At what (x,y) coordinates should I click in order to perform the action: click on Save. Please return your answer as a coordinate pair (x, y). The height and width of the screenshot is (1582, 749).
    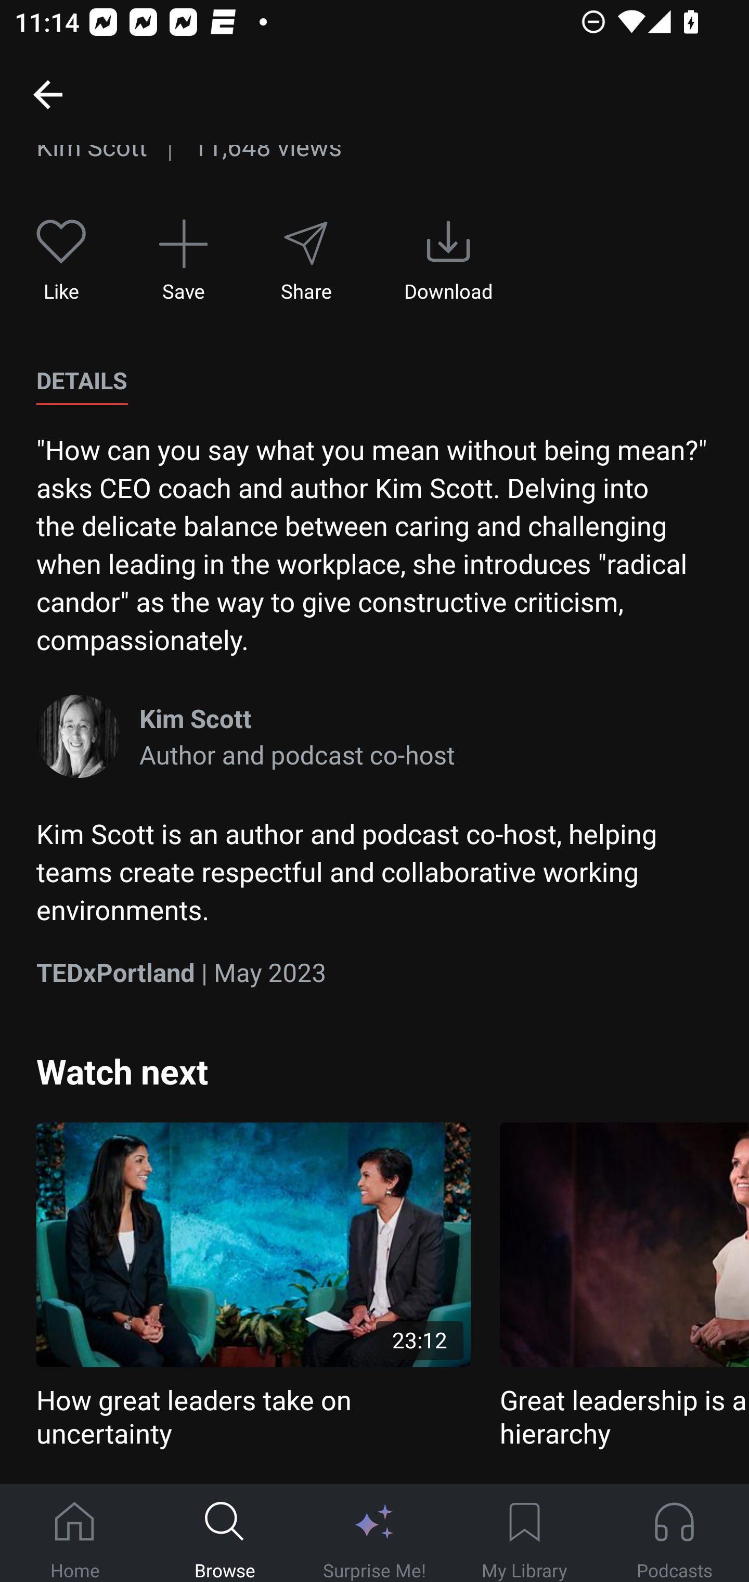
    Looking at the image, I should click on (183, 261).